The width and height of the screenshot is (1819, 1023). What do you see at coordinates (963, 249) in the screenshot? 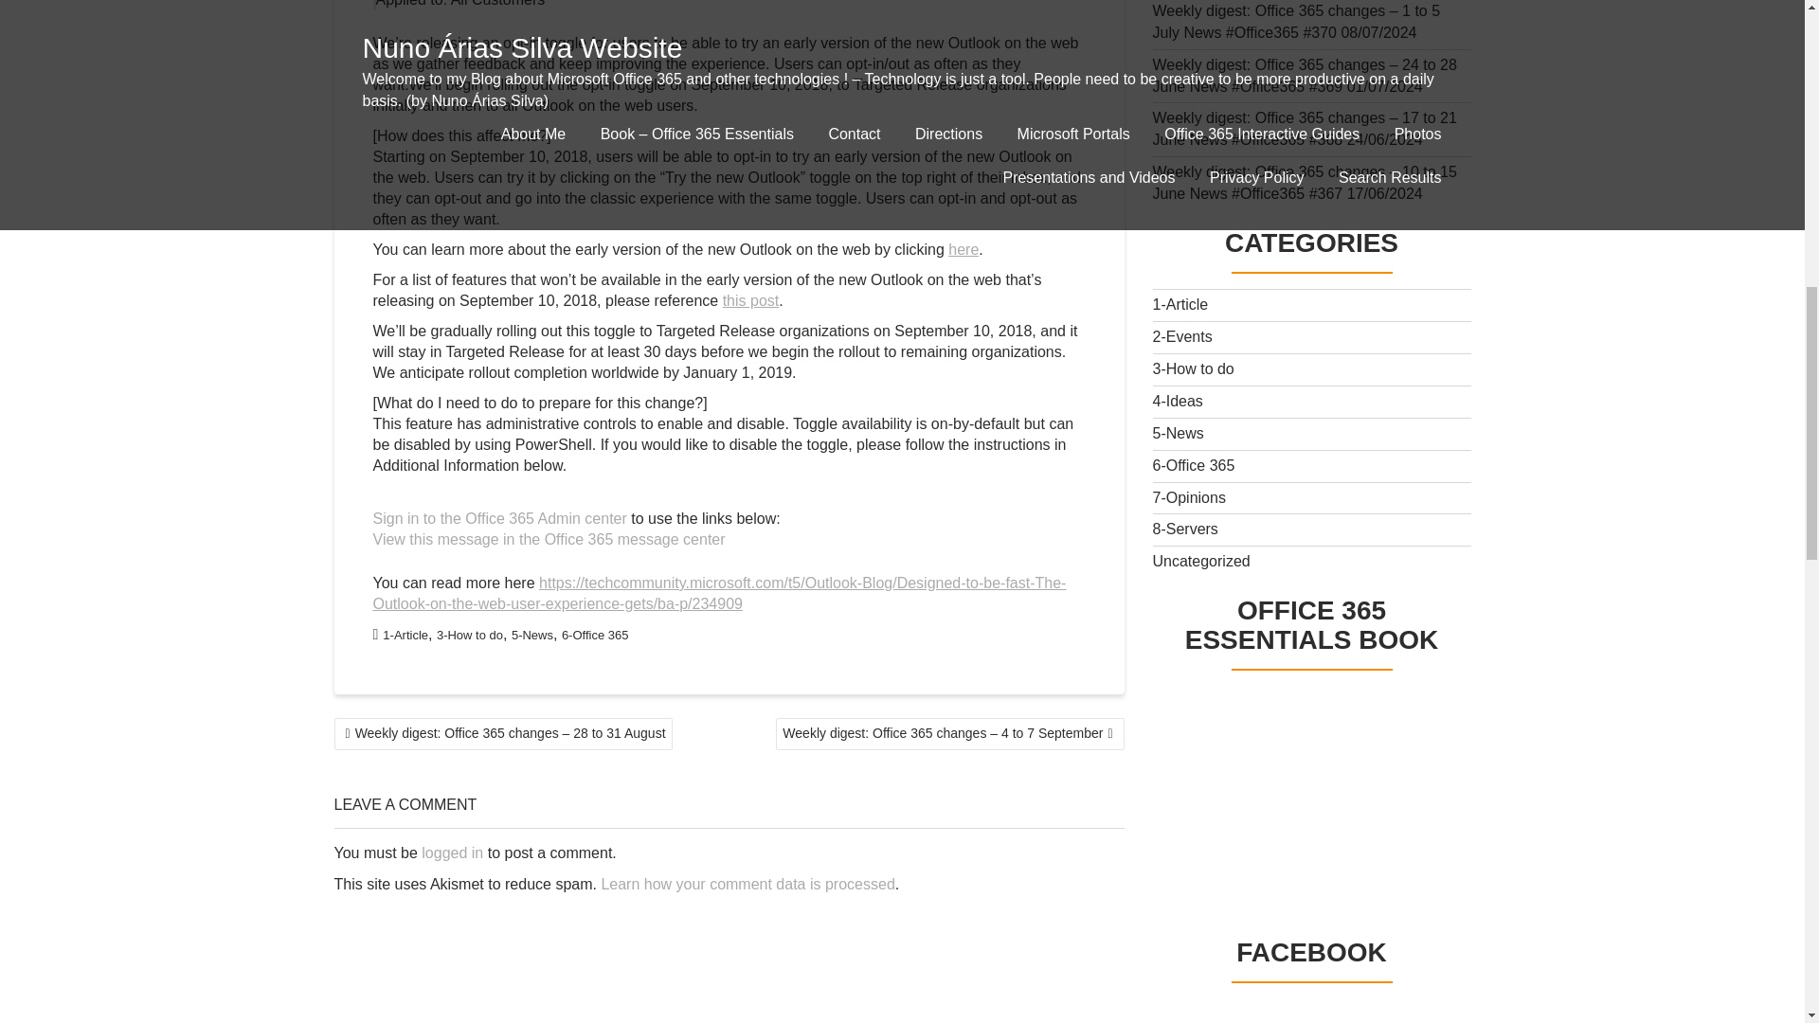
I see `here` at bounding box center [963, 249].